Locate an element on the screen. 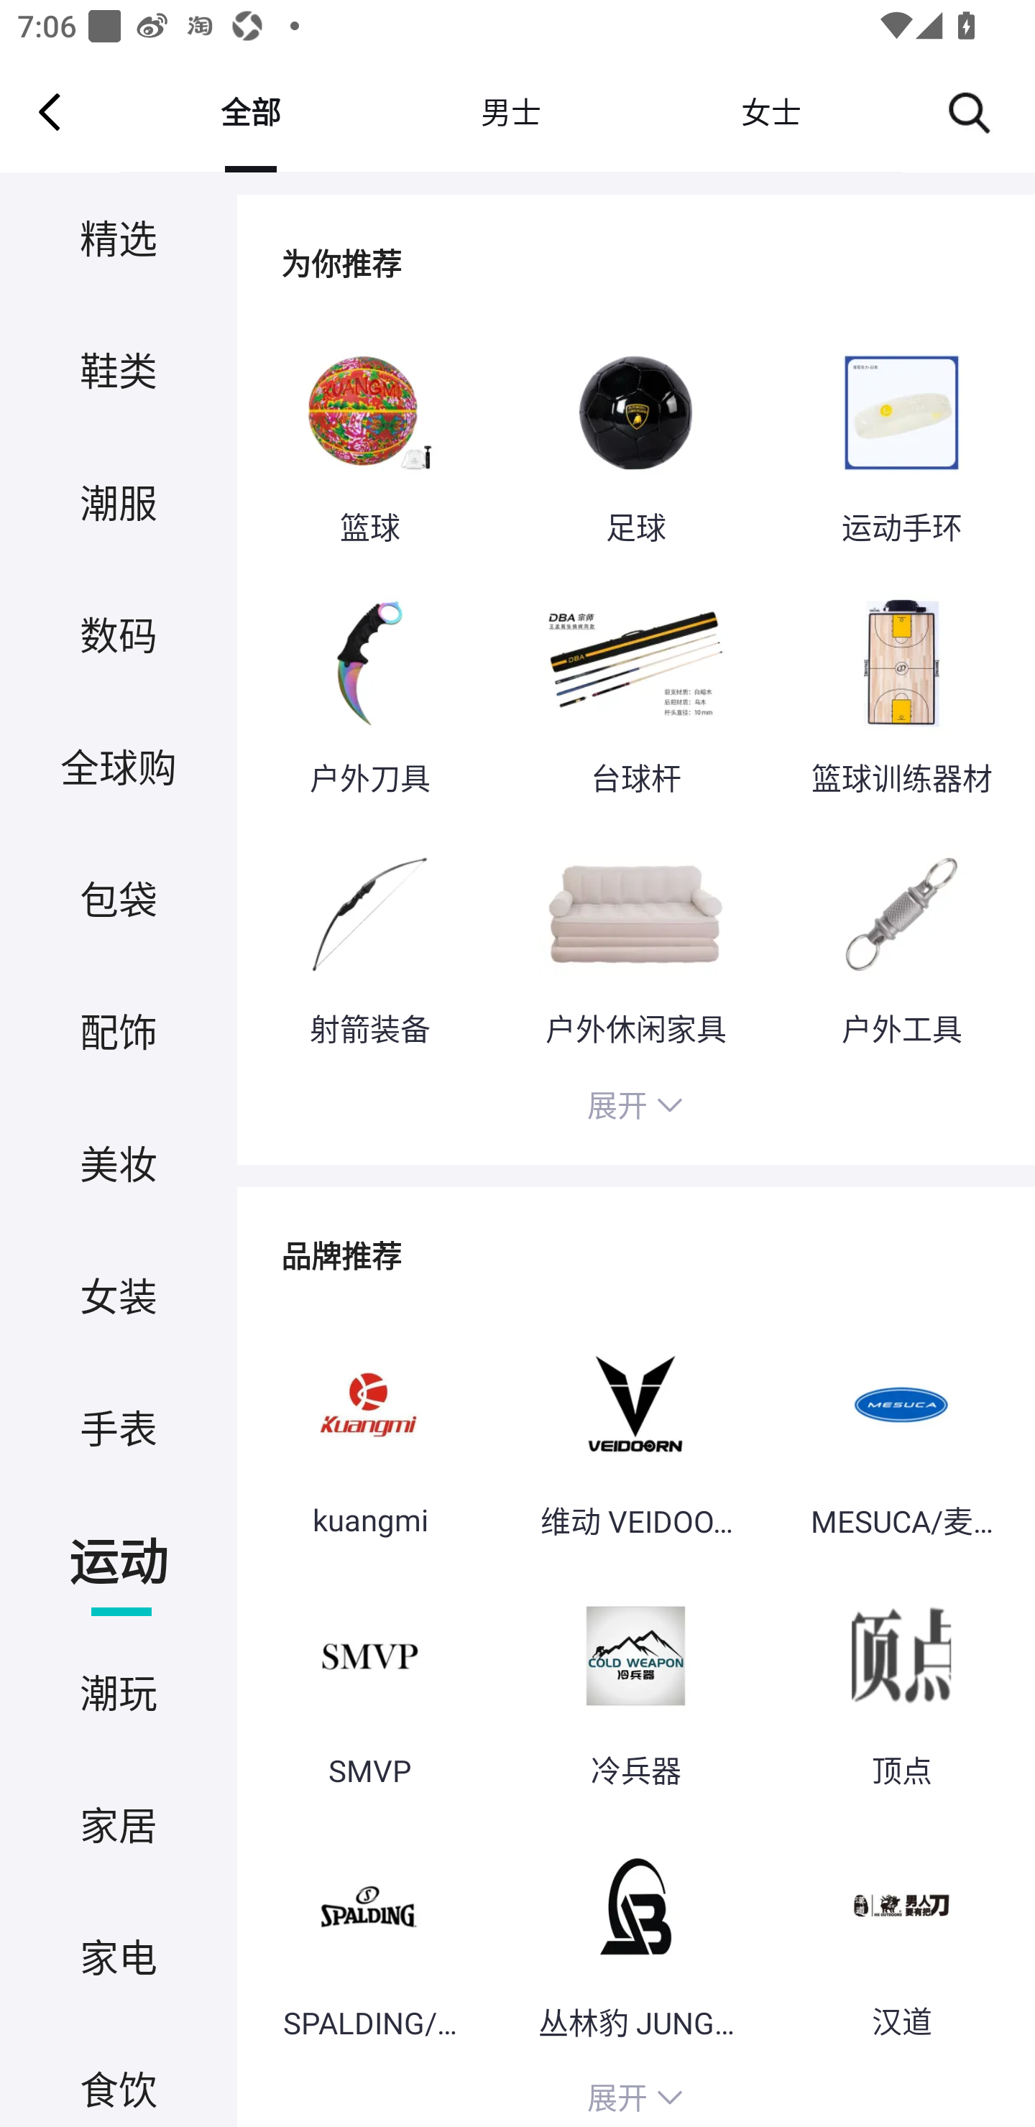 The image size is (1035, 2127). 冷兵器 is located at coordinates (635, 1684).